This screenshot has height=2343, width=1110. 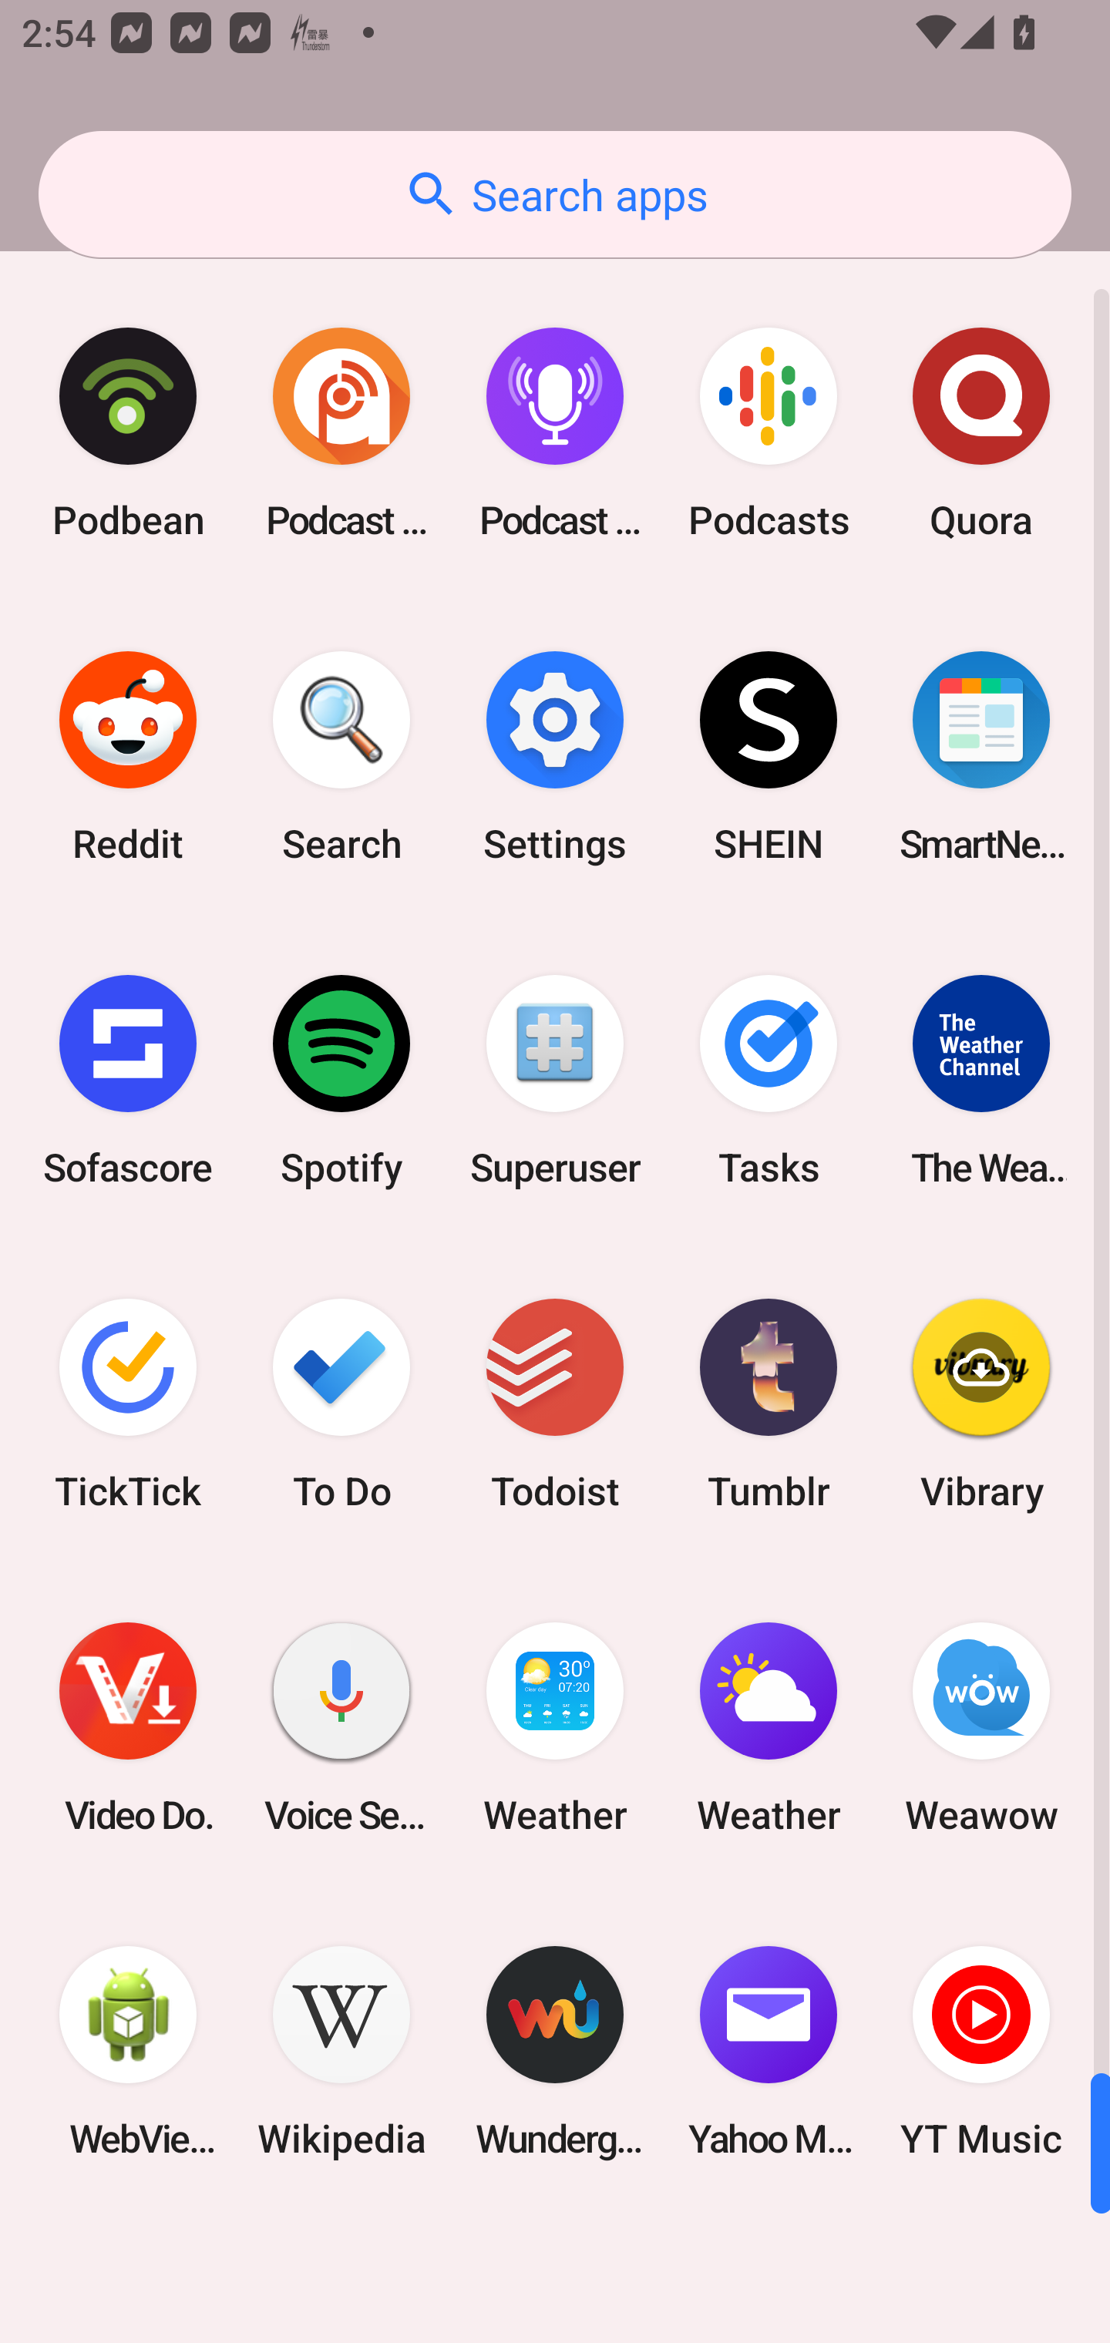 What do you see at coordinates (341, 1403) in the screenshot?
I see `To Do` at bounding box center [341, 1403].